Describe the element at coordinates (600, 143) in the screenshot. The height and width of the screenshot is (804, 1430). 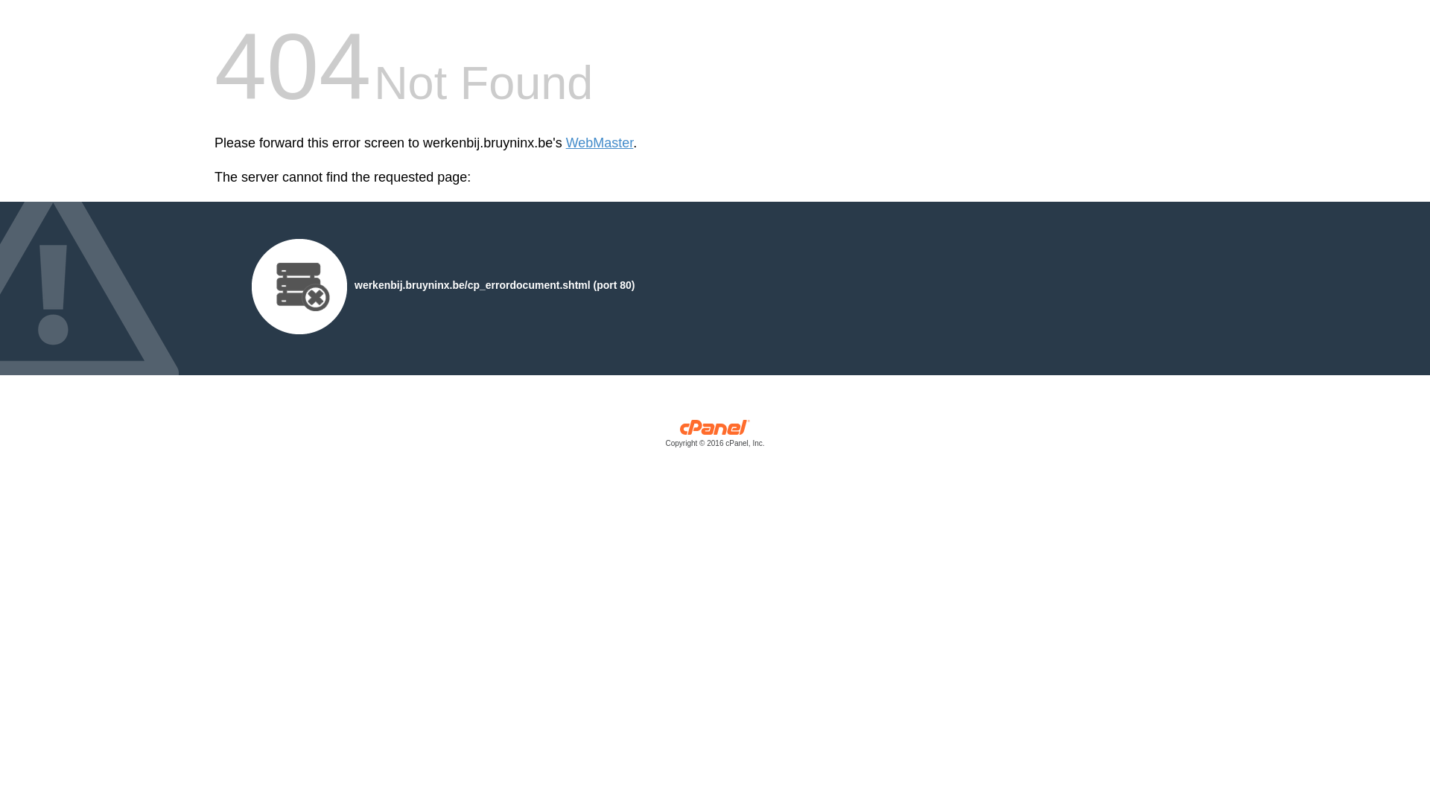
I see `WebMaster` at that location.